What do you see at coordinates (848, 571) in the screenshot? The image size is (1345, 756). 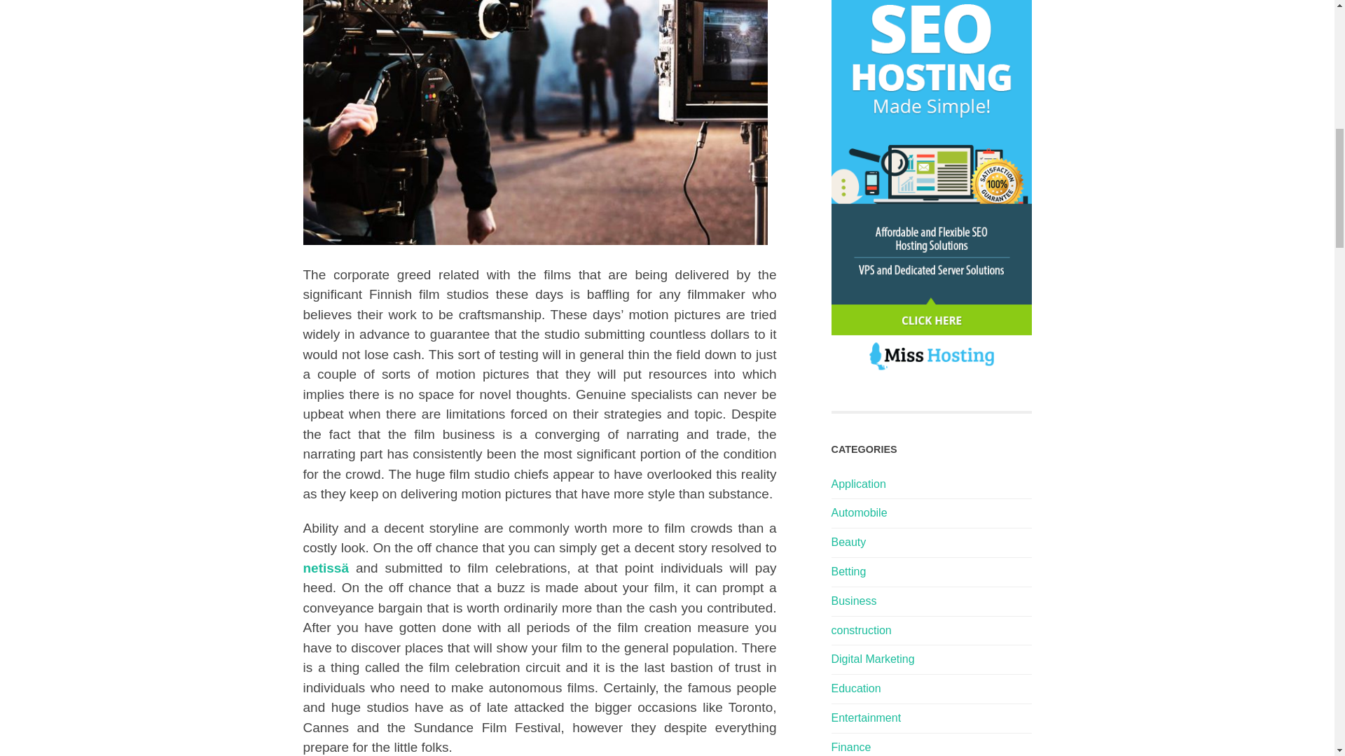 I see `Betting` at bounding box center [848, 571].